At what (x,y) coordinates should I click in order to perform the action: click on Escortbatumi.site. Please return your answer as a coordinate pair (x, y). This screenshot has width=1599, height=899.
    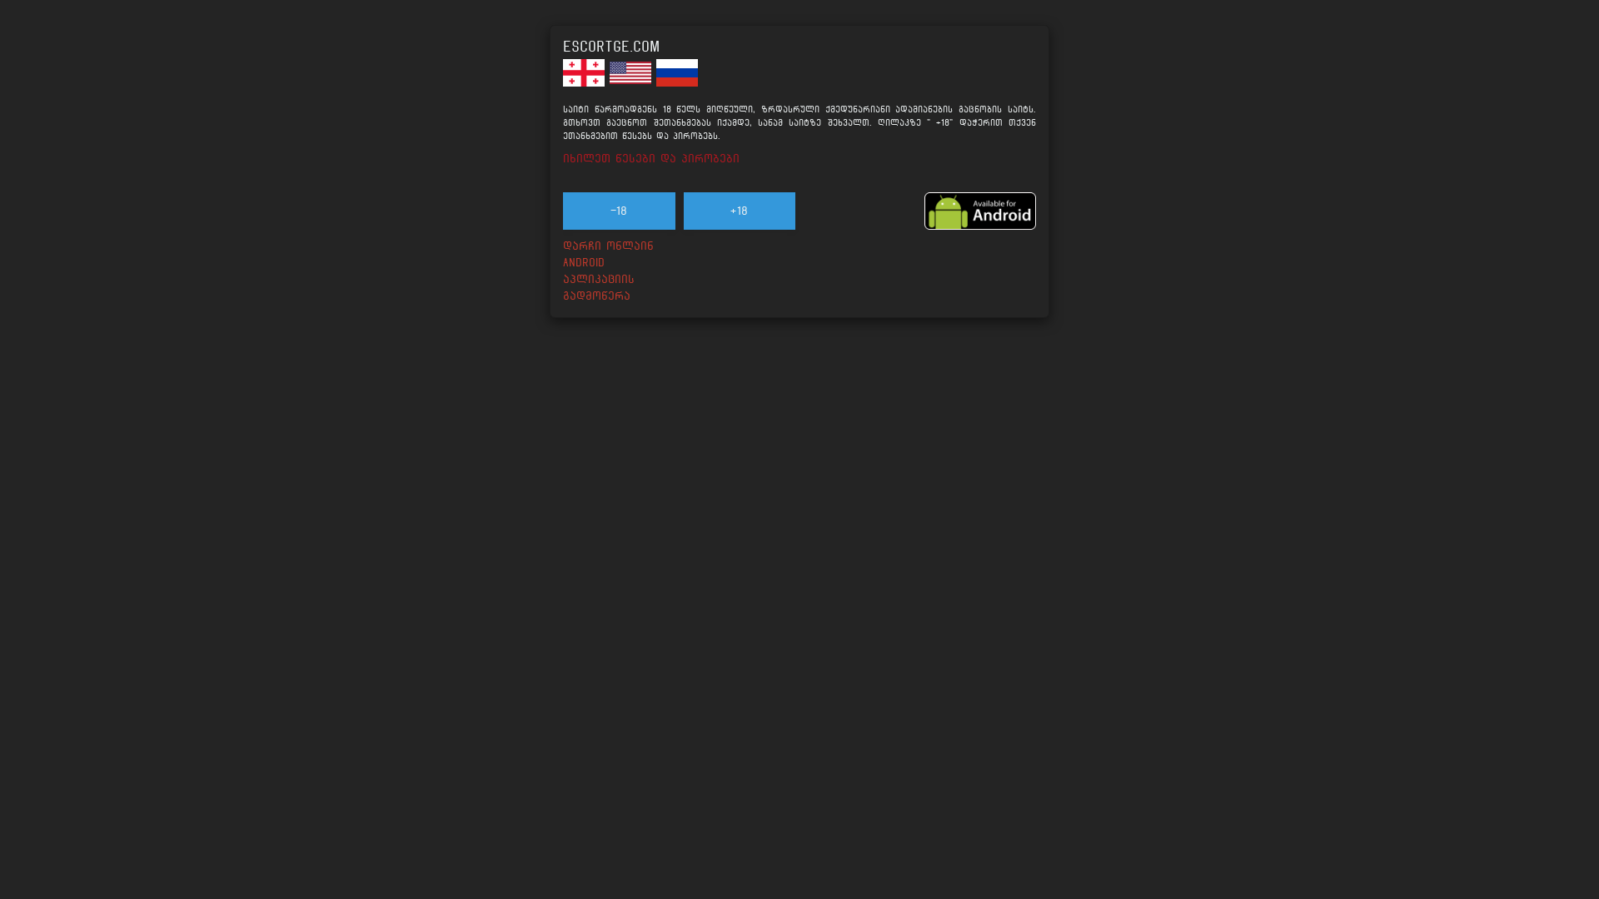
    Looking at the image, I should click on (61, 548).